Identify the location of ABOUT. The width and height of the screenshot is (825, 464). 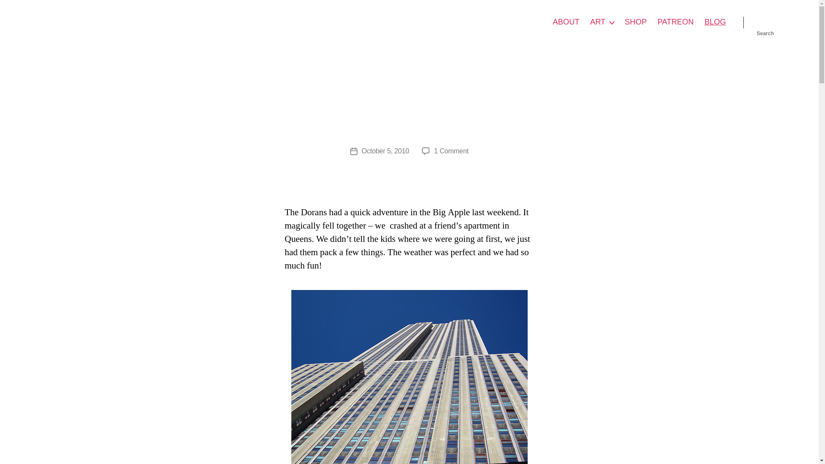
(451, 151).